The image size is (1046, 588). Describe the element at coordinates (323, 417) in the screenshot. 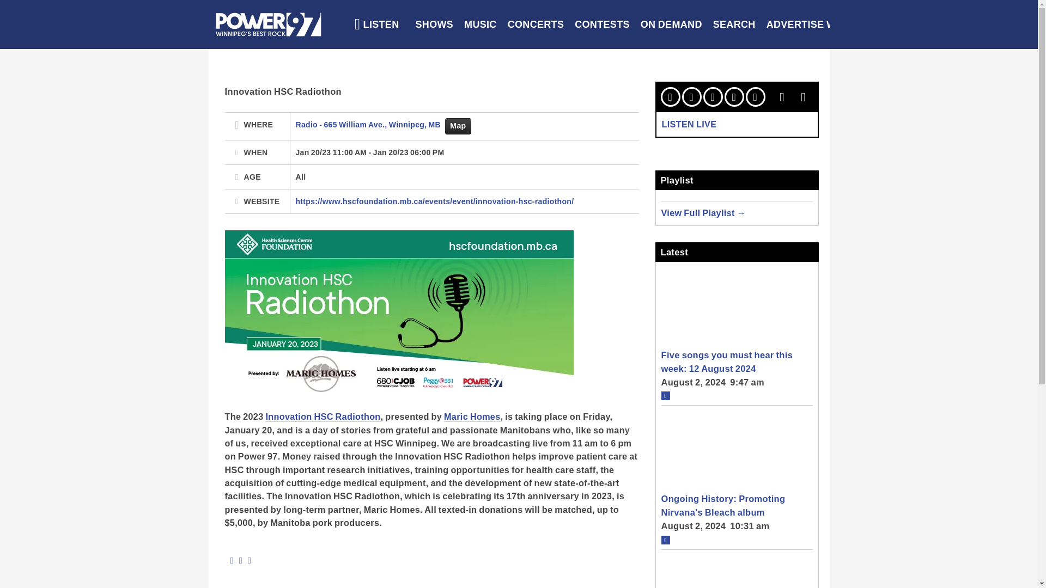

I see `Innovation HSC Radiothon` at that location.